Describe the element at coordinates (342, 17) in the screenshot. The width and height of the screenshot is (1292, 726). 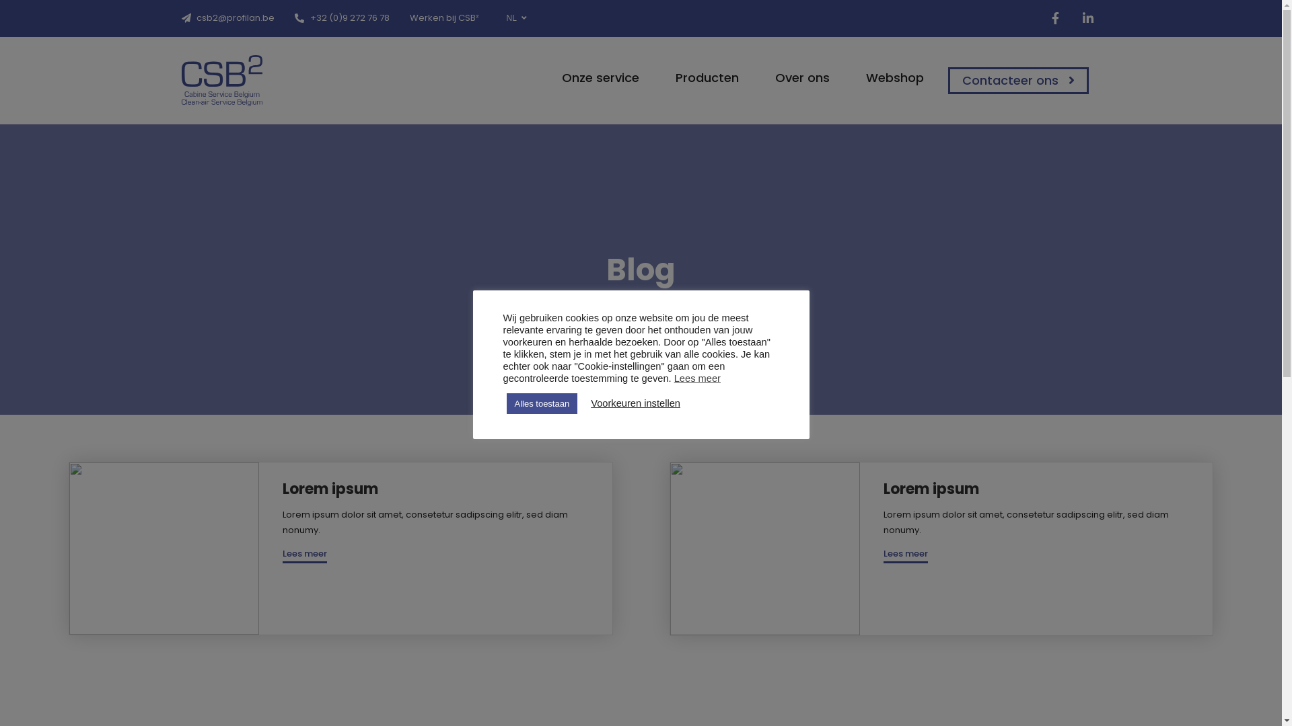
I see `+32 (0)9 272 76 78` at that location.